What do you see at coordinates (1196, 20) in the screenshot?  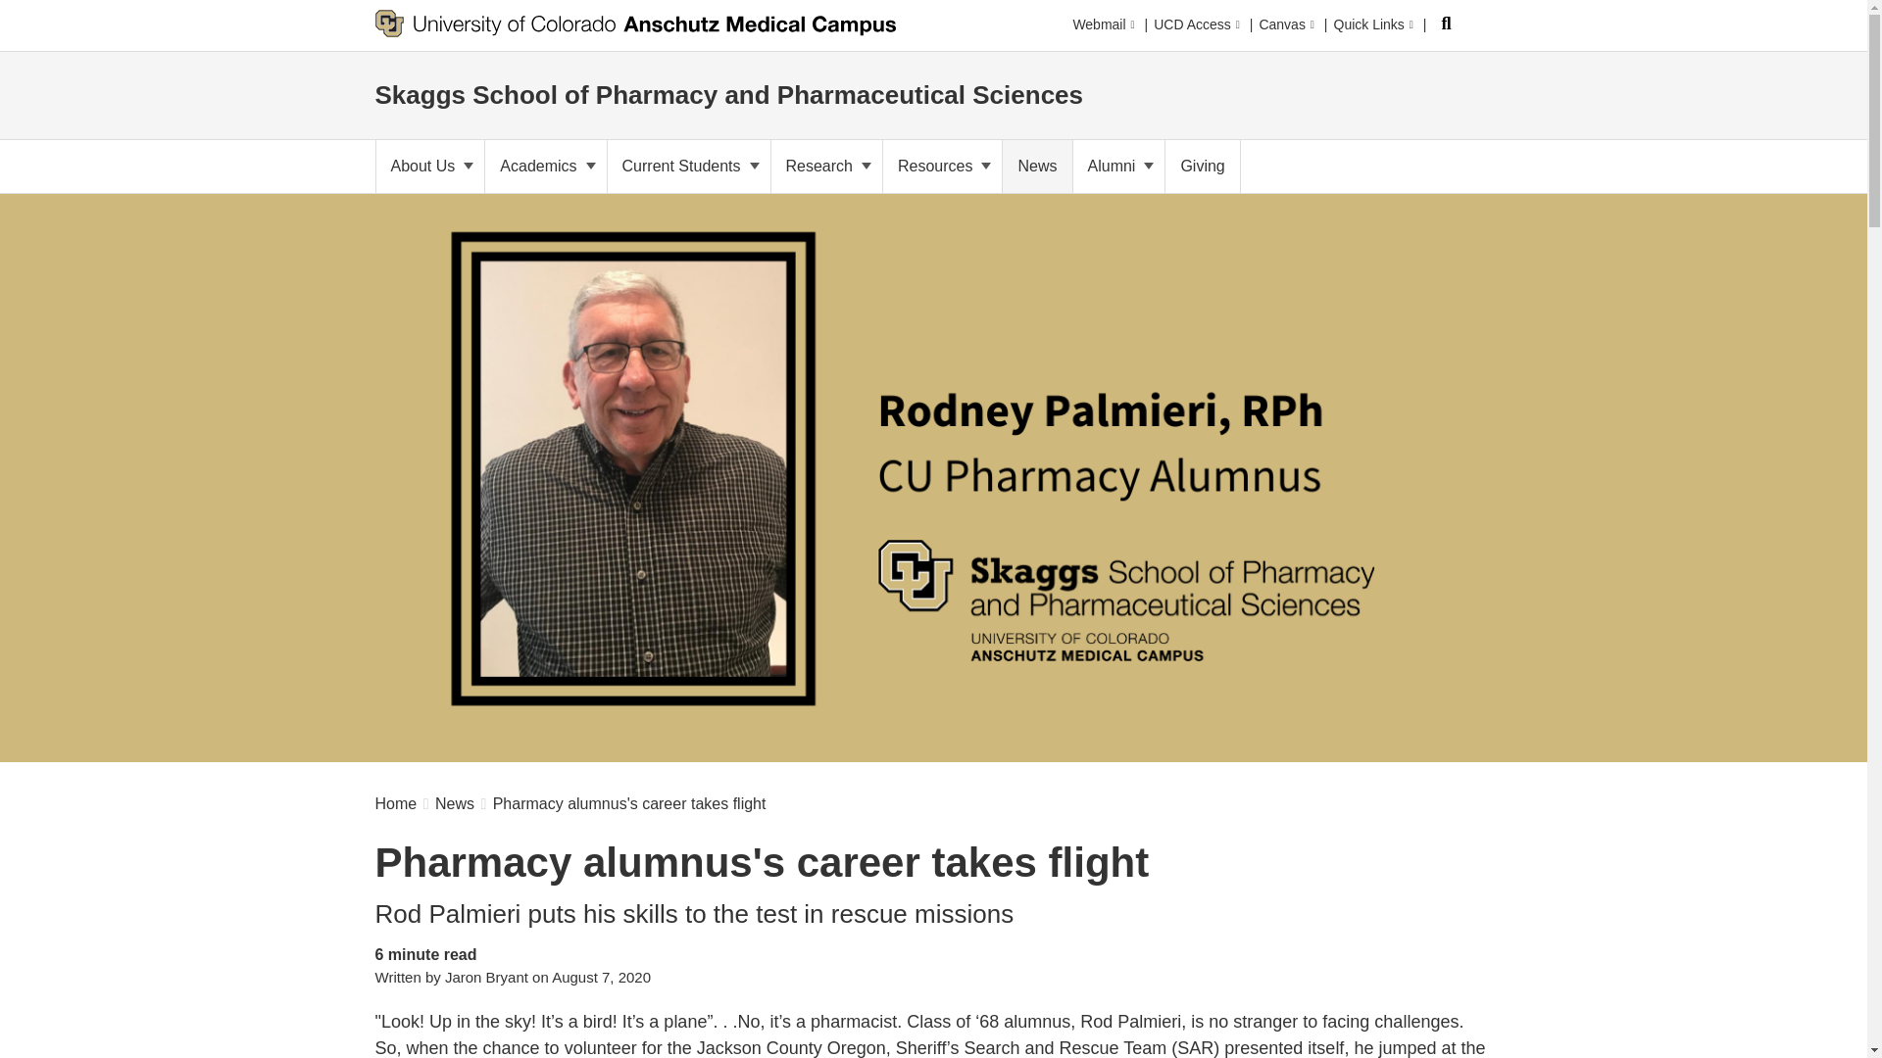 I see `UCD Access` at bounding box center [1196, 20].